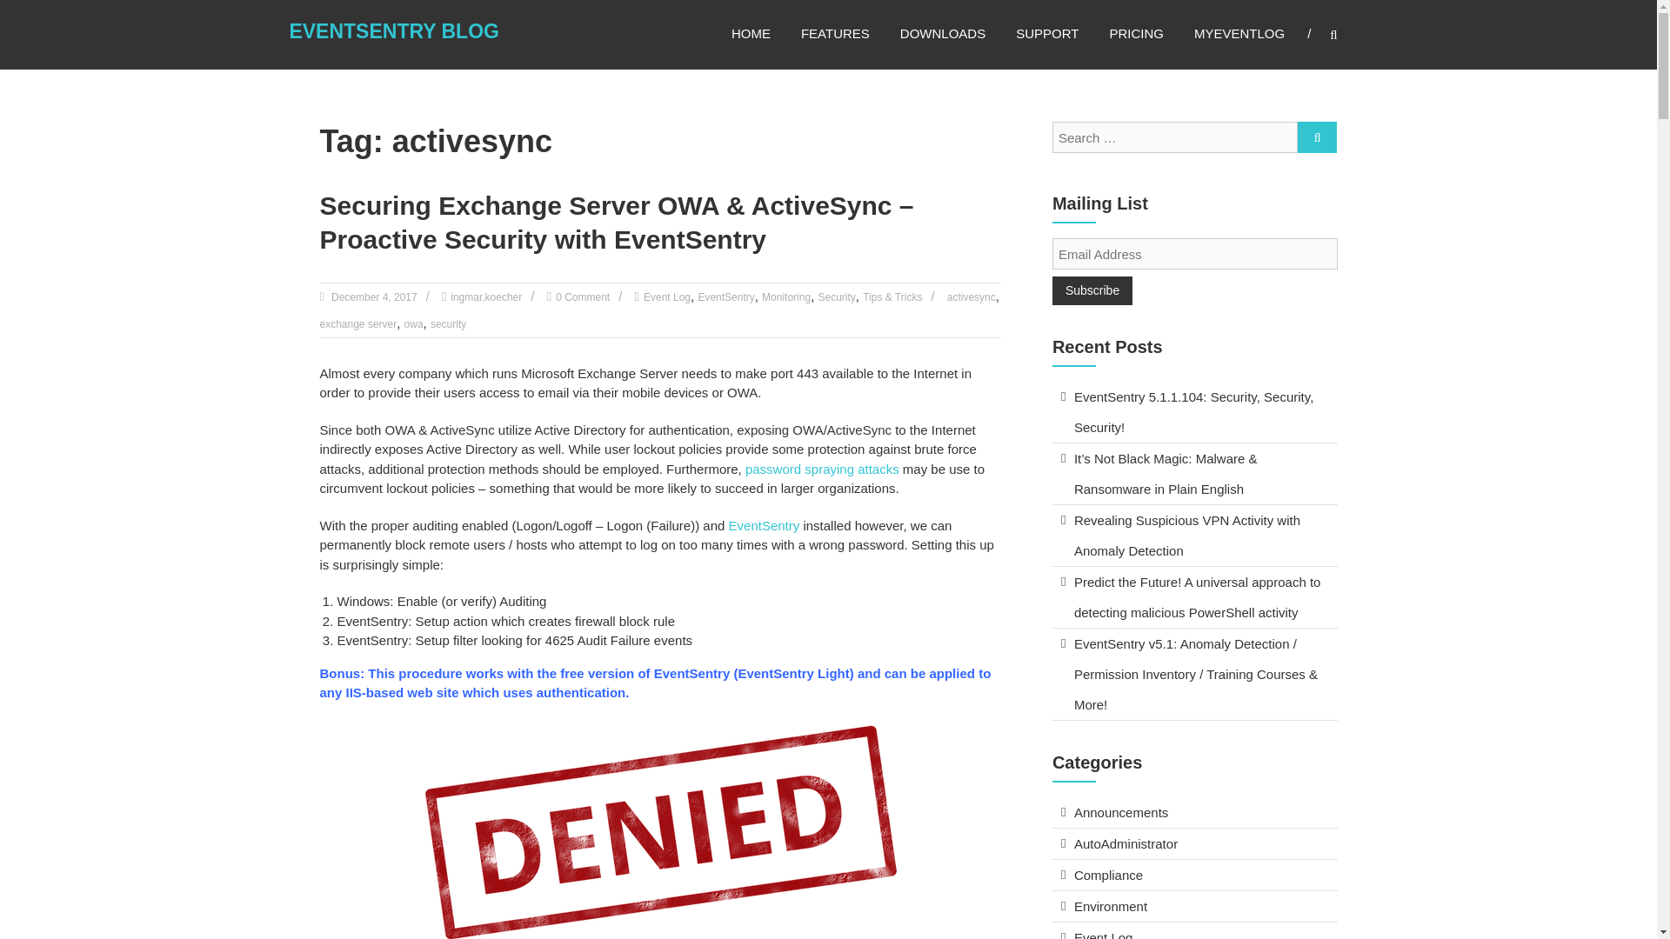  I want to click on Event Log, so click(666, 296).